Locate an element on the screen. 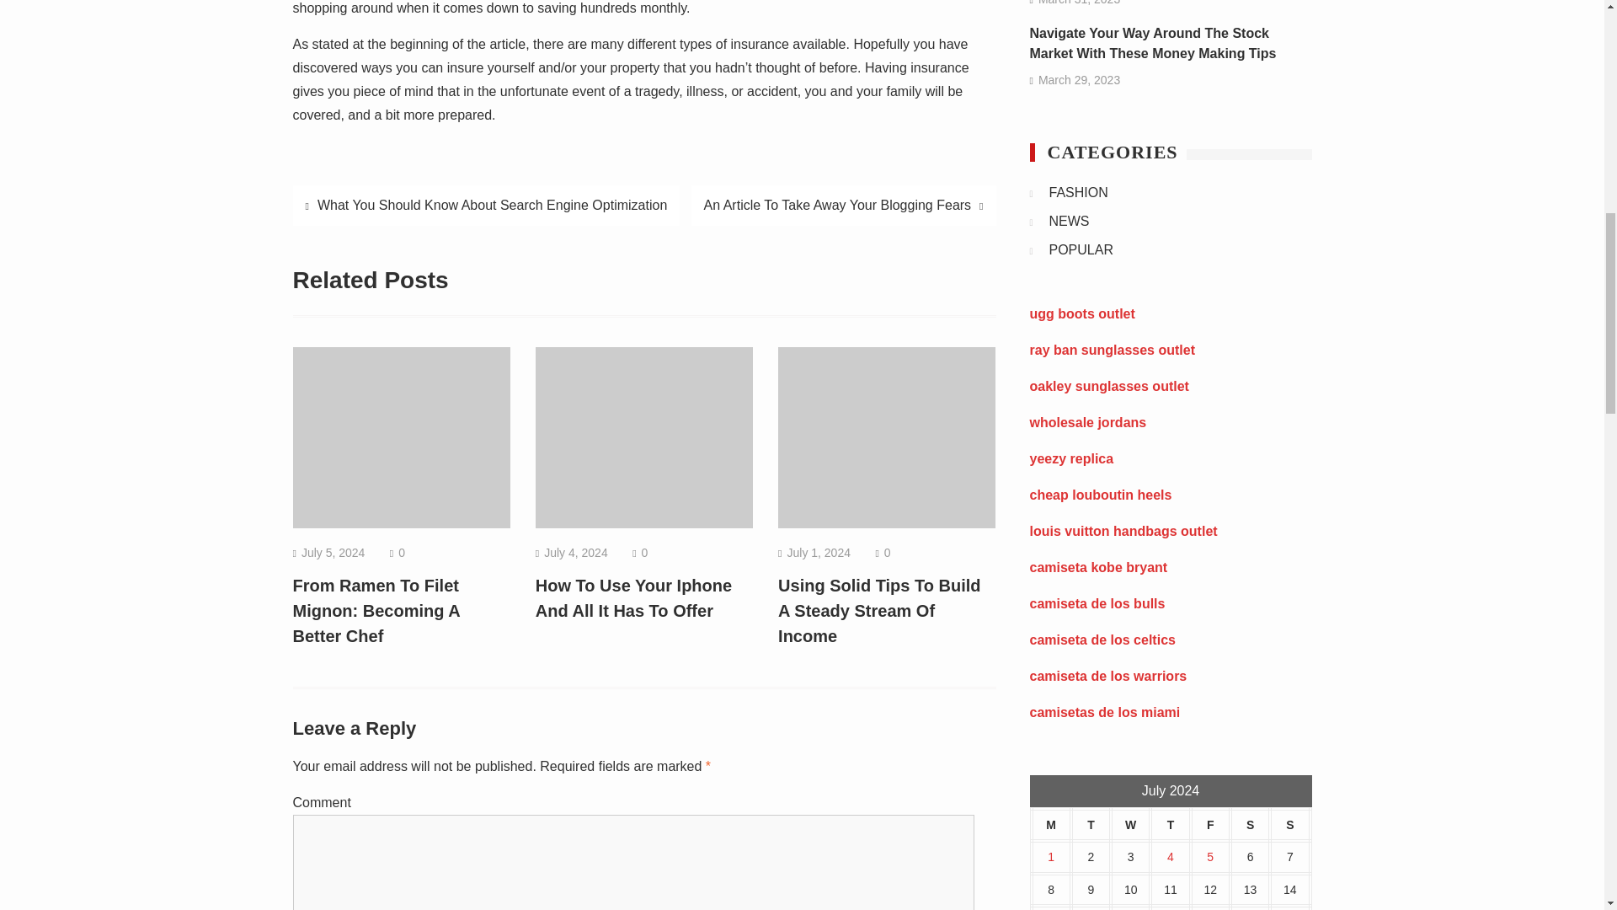 The height and width of the screenshot is (910, 1617). Tuesday is located at coordinates (1091, 826).